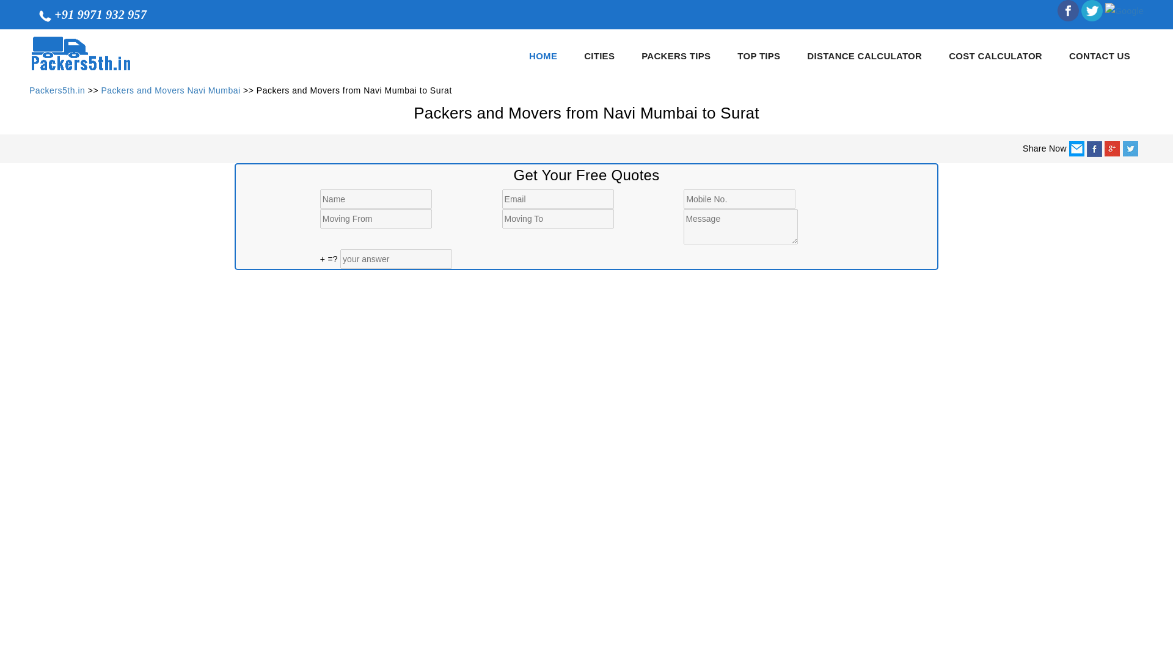  I want to click on COST CALCULATOR, so click(995, 55).